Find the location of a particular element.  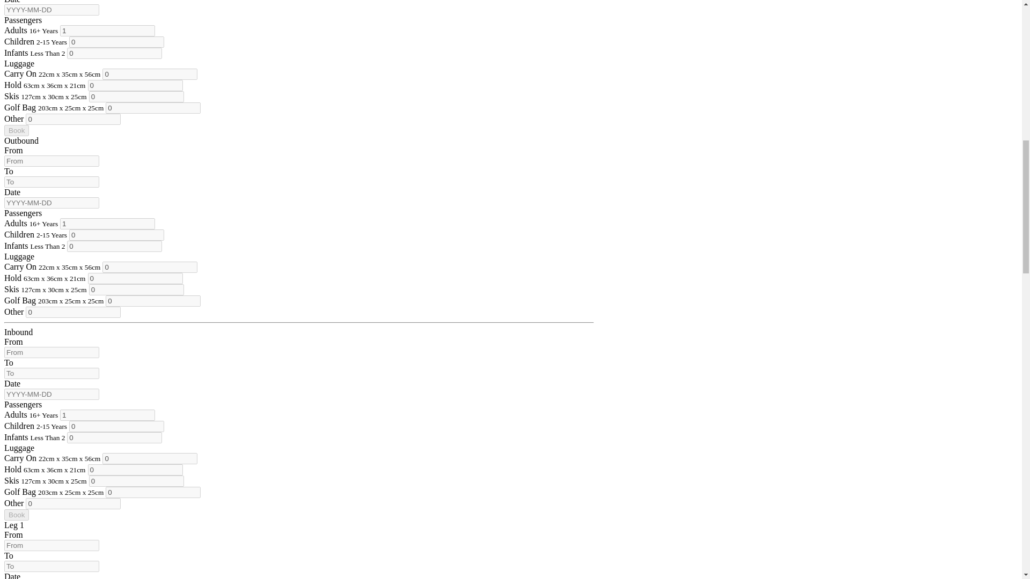

0 is located at coordinates (116, 42).